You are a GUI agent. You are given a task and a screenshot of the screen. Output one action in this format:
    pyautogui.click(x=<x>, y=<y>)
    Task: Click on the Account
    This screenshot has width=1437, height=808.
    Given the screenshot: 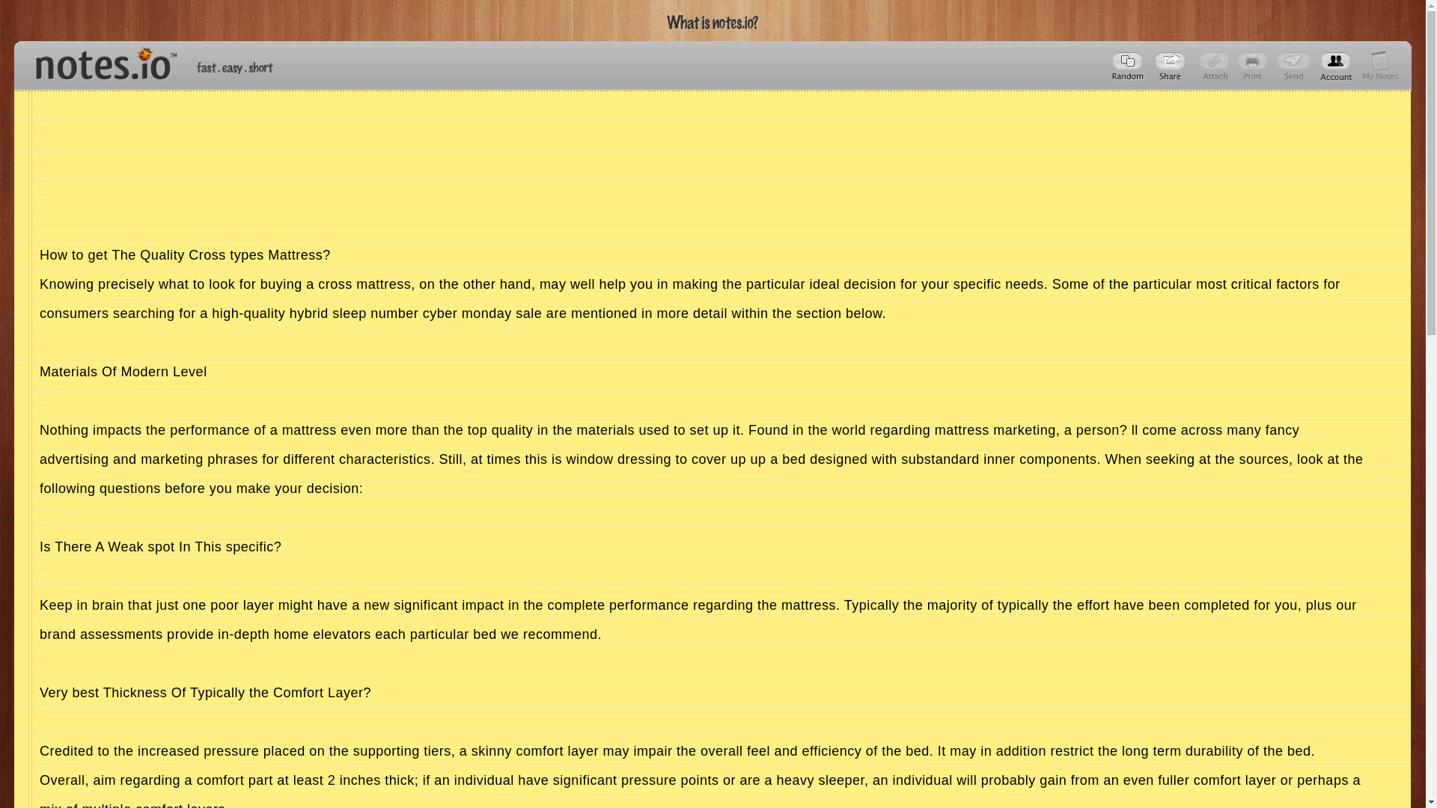 What is the action you would take?
    pyautogui.click(x=1380, y=66)
    